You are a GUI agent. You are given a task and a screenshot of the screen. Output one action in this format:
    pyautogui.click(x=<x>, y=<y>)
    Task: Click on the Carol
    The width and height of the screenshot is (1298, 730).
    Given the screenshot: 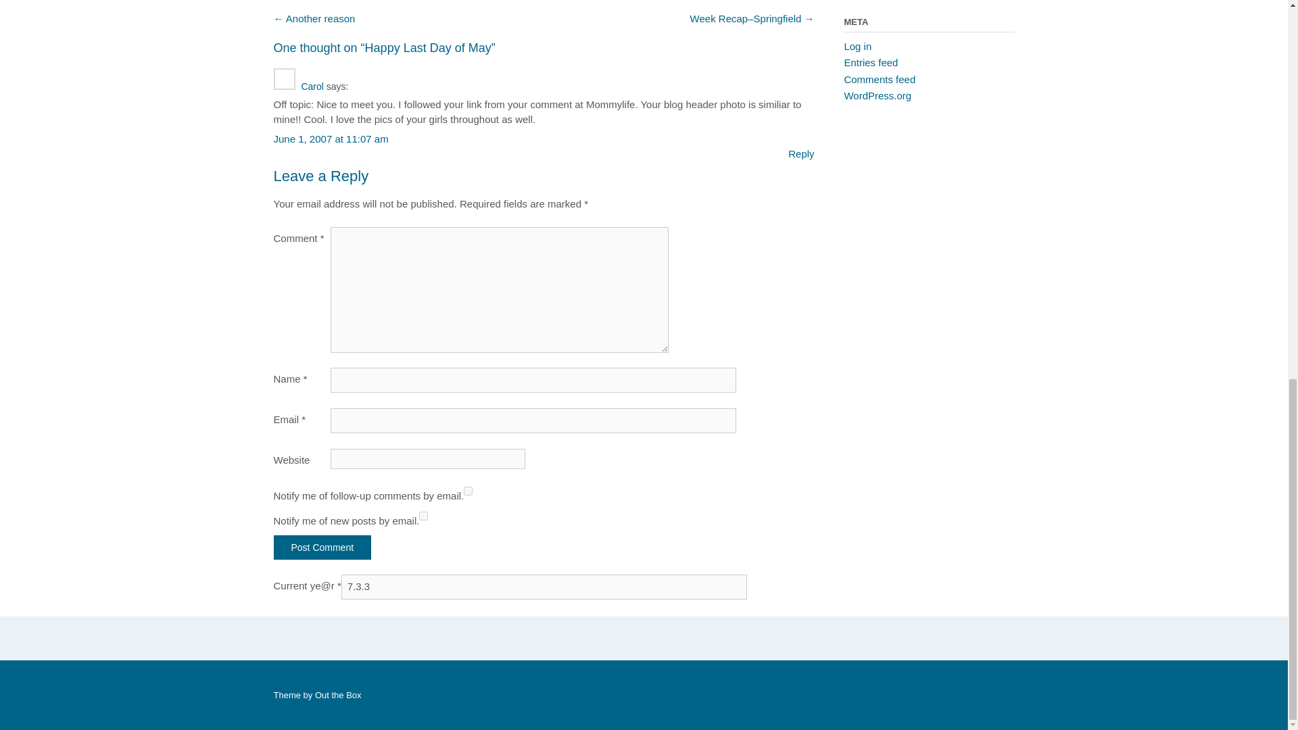 What is the action you would take?
    pyautogui.click(x=312, y=87)
    